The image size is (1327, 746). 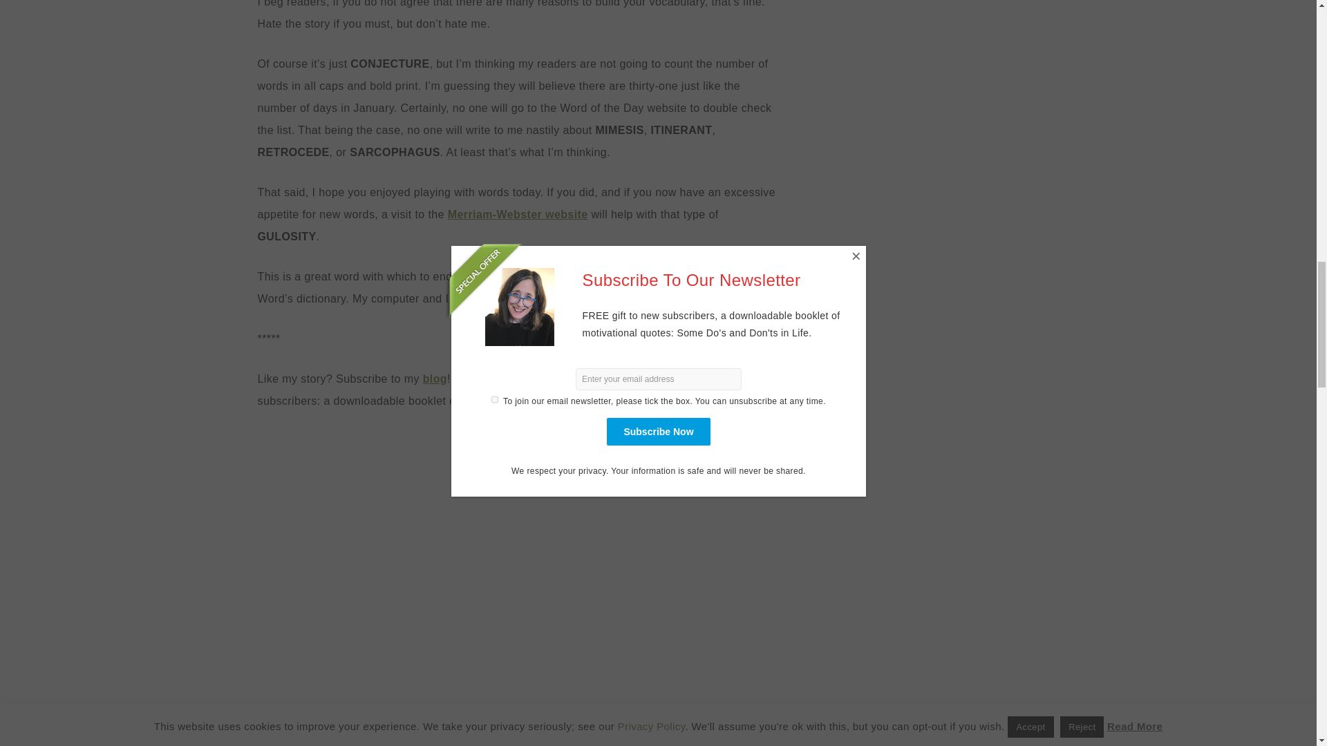 What do you see at coordinates (518, 214) in the screenshot?
I see `Merriam-Webster website` at bounding box center [518, 214].